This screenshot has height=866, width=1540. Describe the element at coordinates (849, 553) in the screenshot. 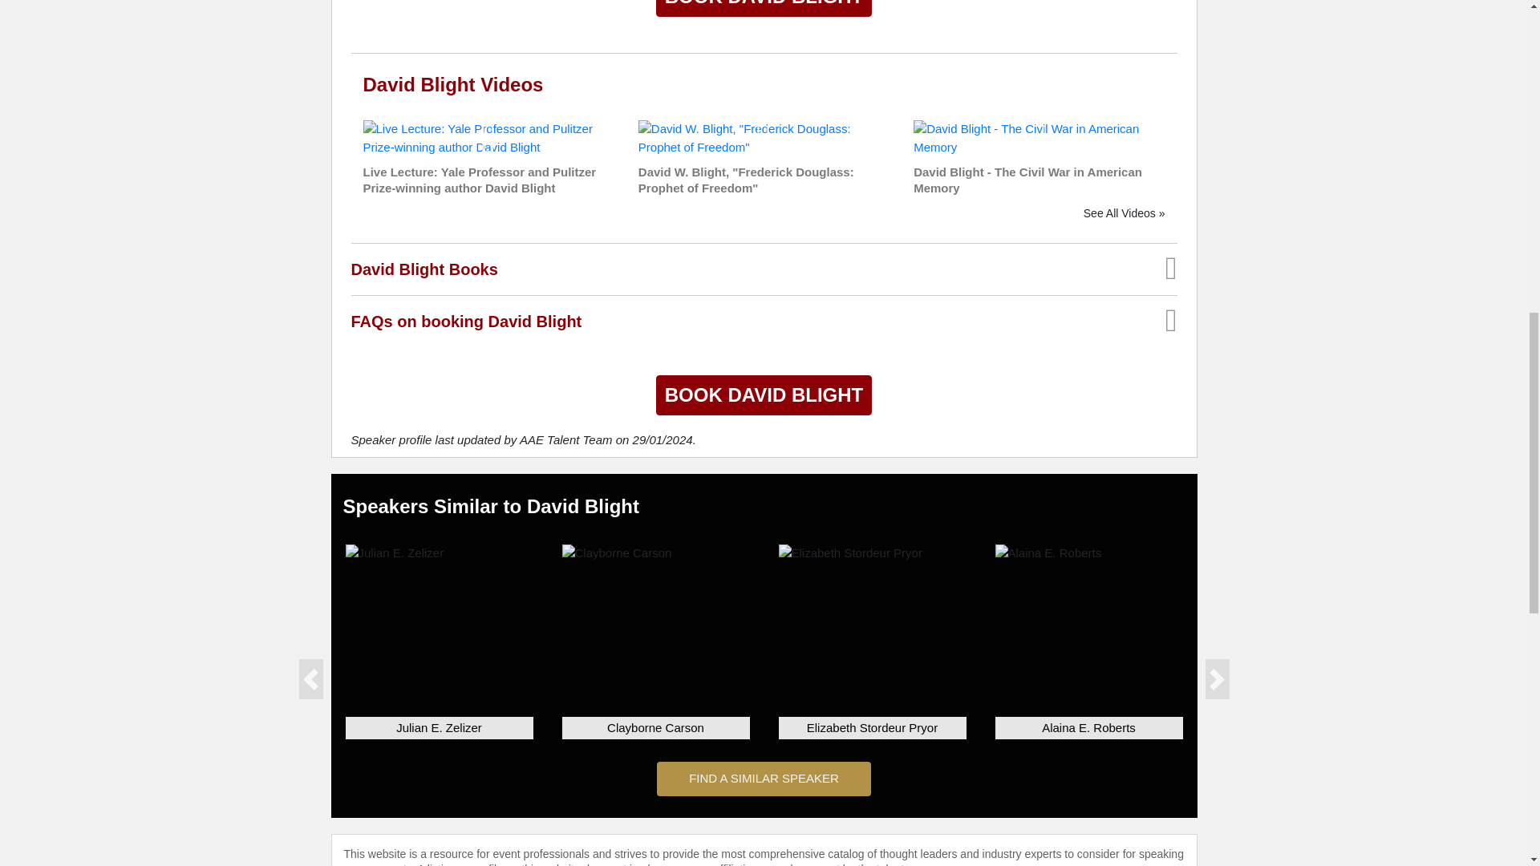

I see `Elizabeth Stordeur Pryor` at that location.